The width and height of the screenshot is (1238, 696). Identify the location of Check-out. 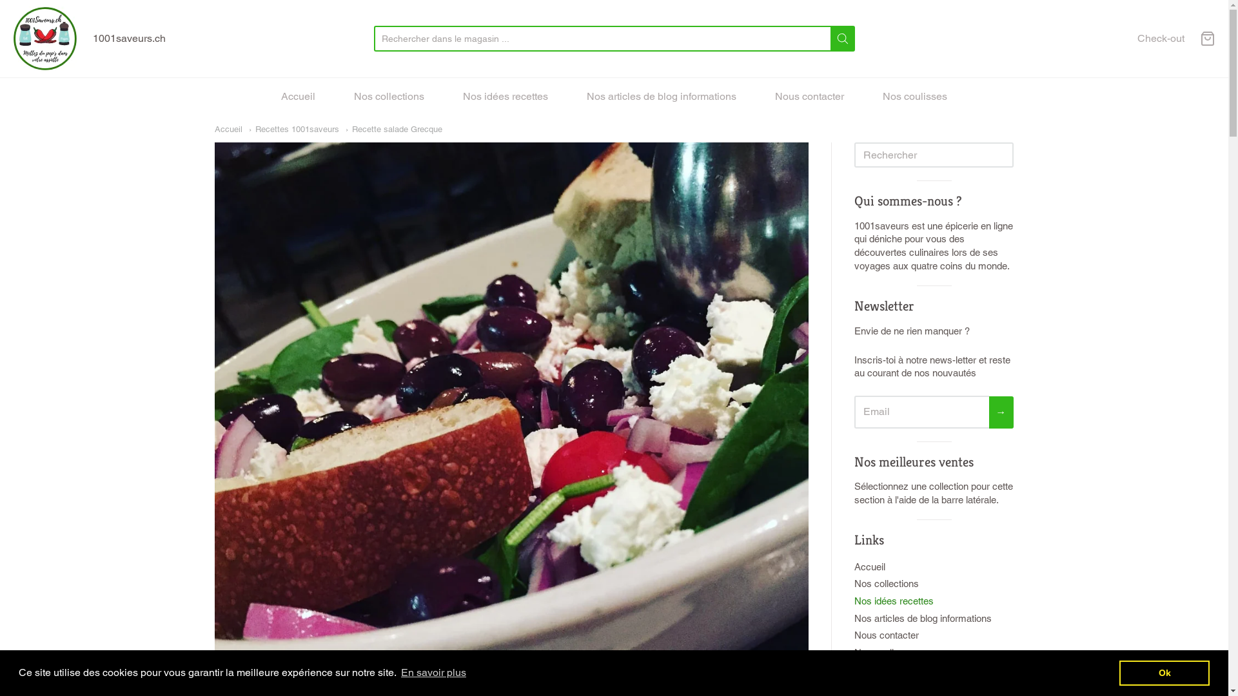
(1161, 39).